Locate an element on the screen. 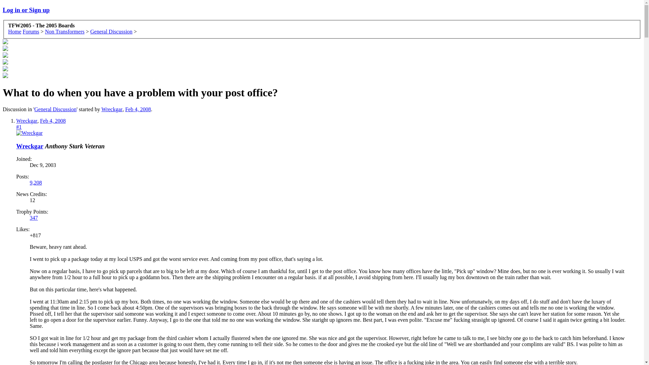 Image resolution: width=649 pixels, height=365 pixels. Wreckgar is located at coordinates (30, 146).